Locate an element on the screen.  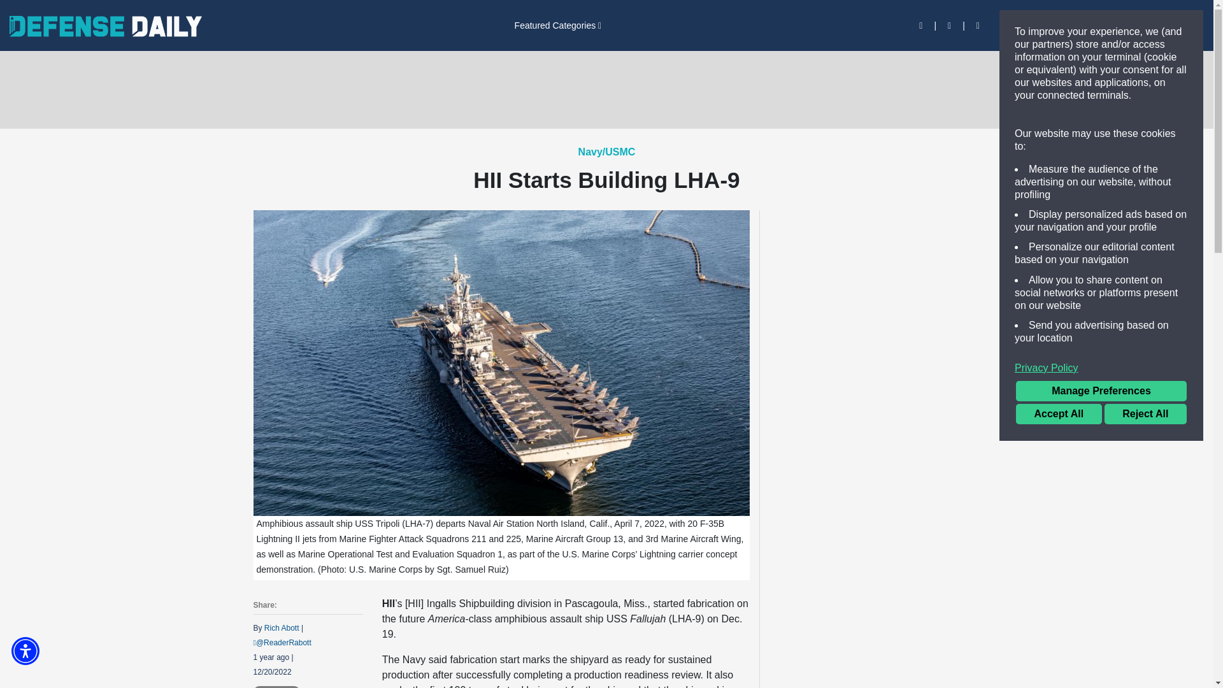
Manage Preferences is located at coordinates (1101, 391).